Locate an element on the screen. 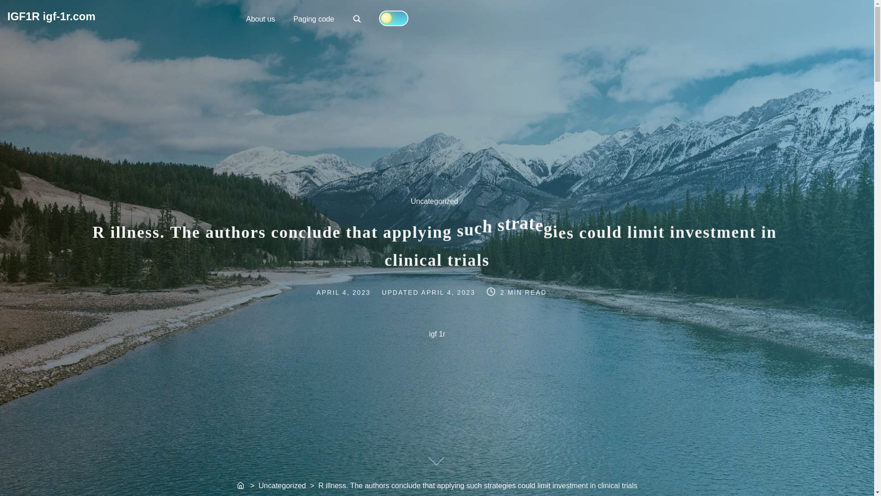 The height and width of the screenshot is (496, 881). APRIL 4, 2023 is located at coordinates (449, 291).